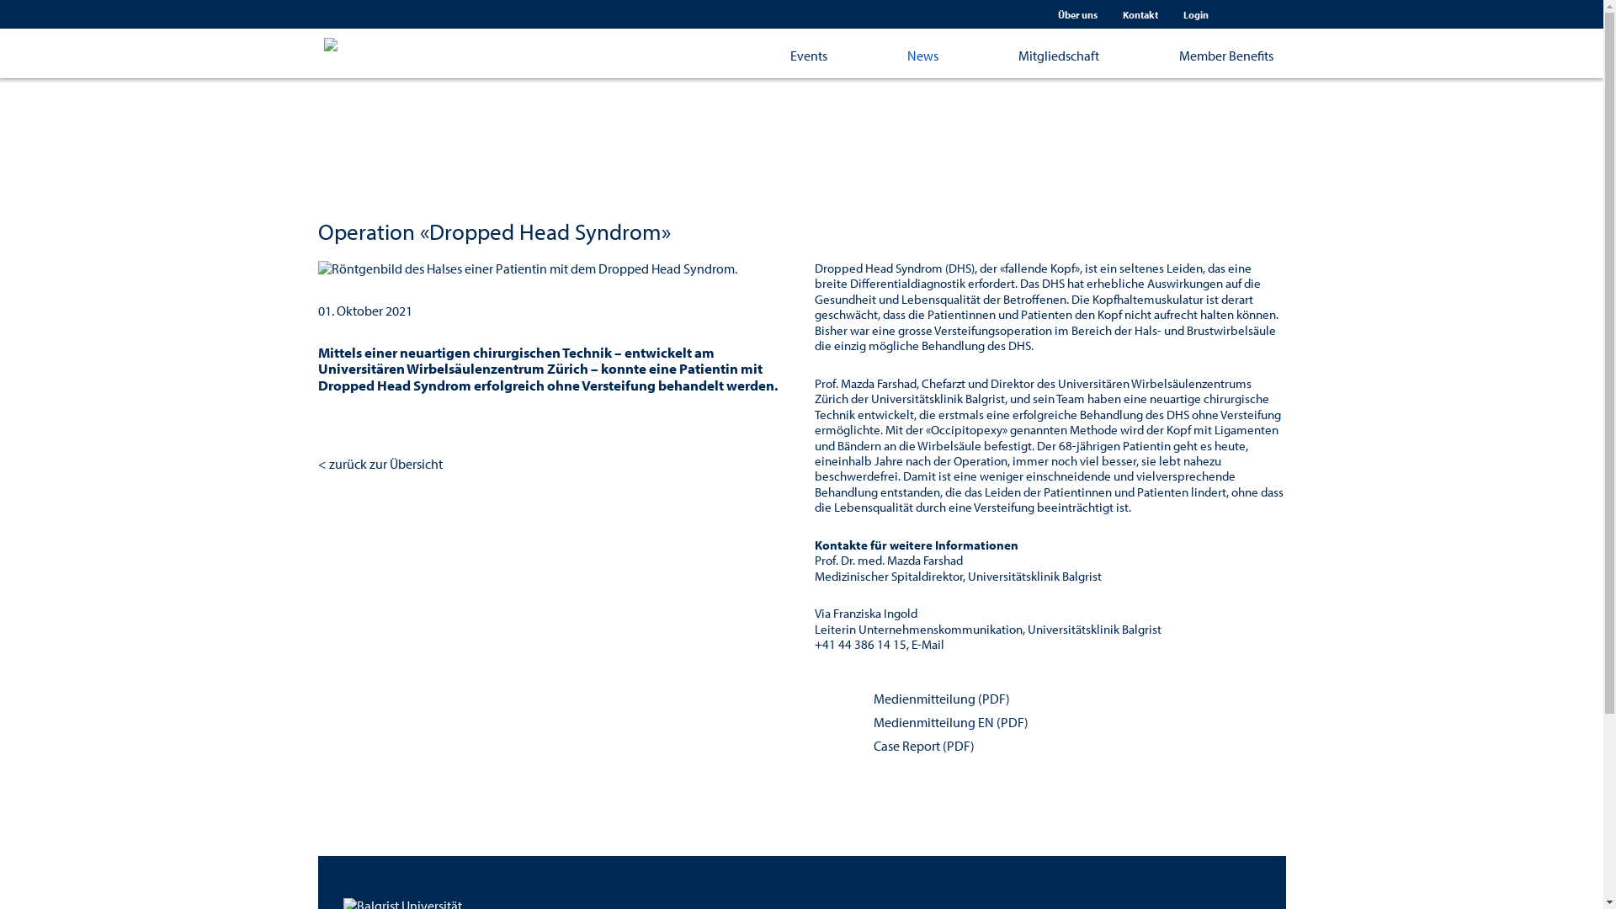 Image resolution: width=1616 pixels, height=909 pixels. I want to click on Kontakt, so click(1140, 13).